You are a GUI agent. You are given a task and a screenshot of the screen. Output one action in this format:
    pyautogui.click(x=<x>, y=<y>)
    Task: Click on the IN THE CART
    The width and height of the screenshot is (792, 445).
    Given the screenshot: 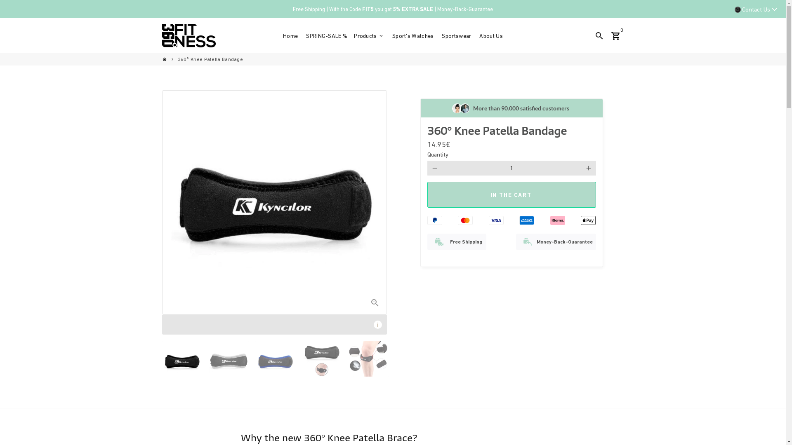 What is the action you would take?
    pyautogui.click(x=511, y=194)
    